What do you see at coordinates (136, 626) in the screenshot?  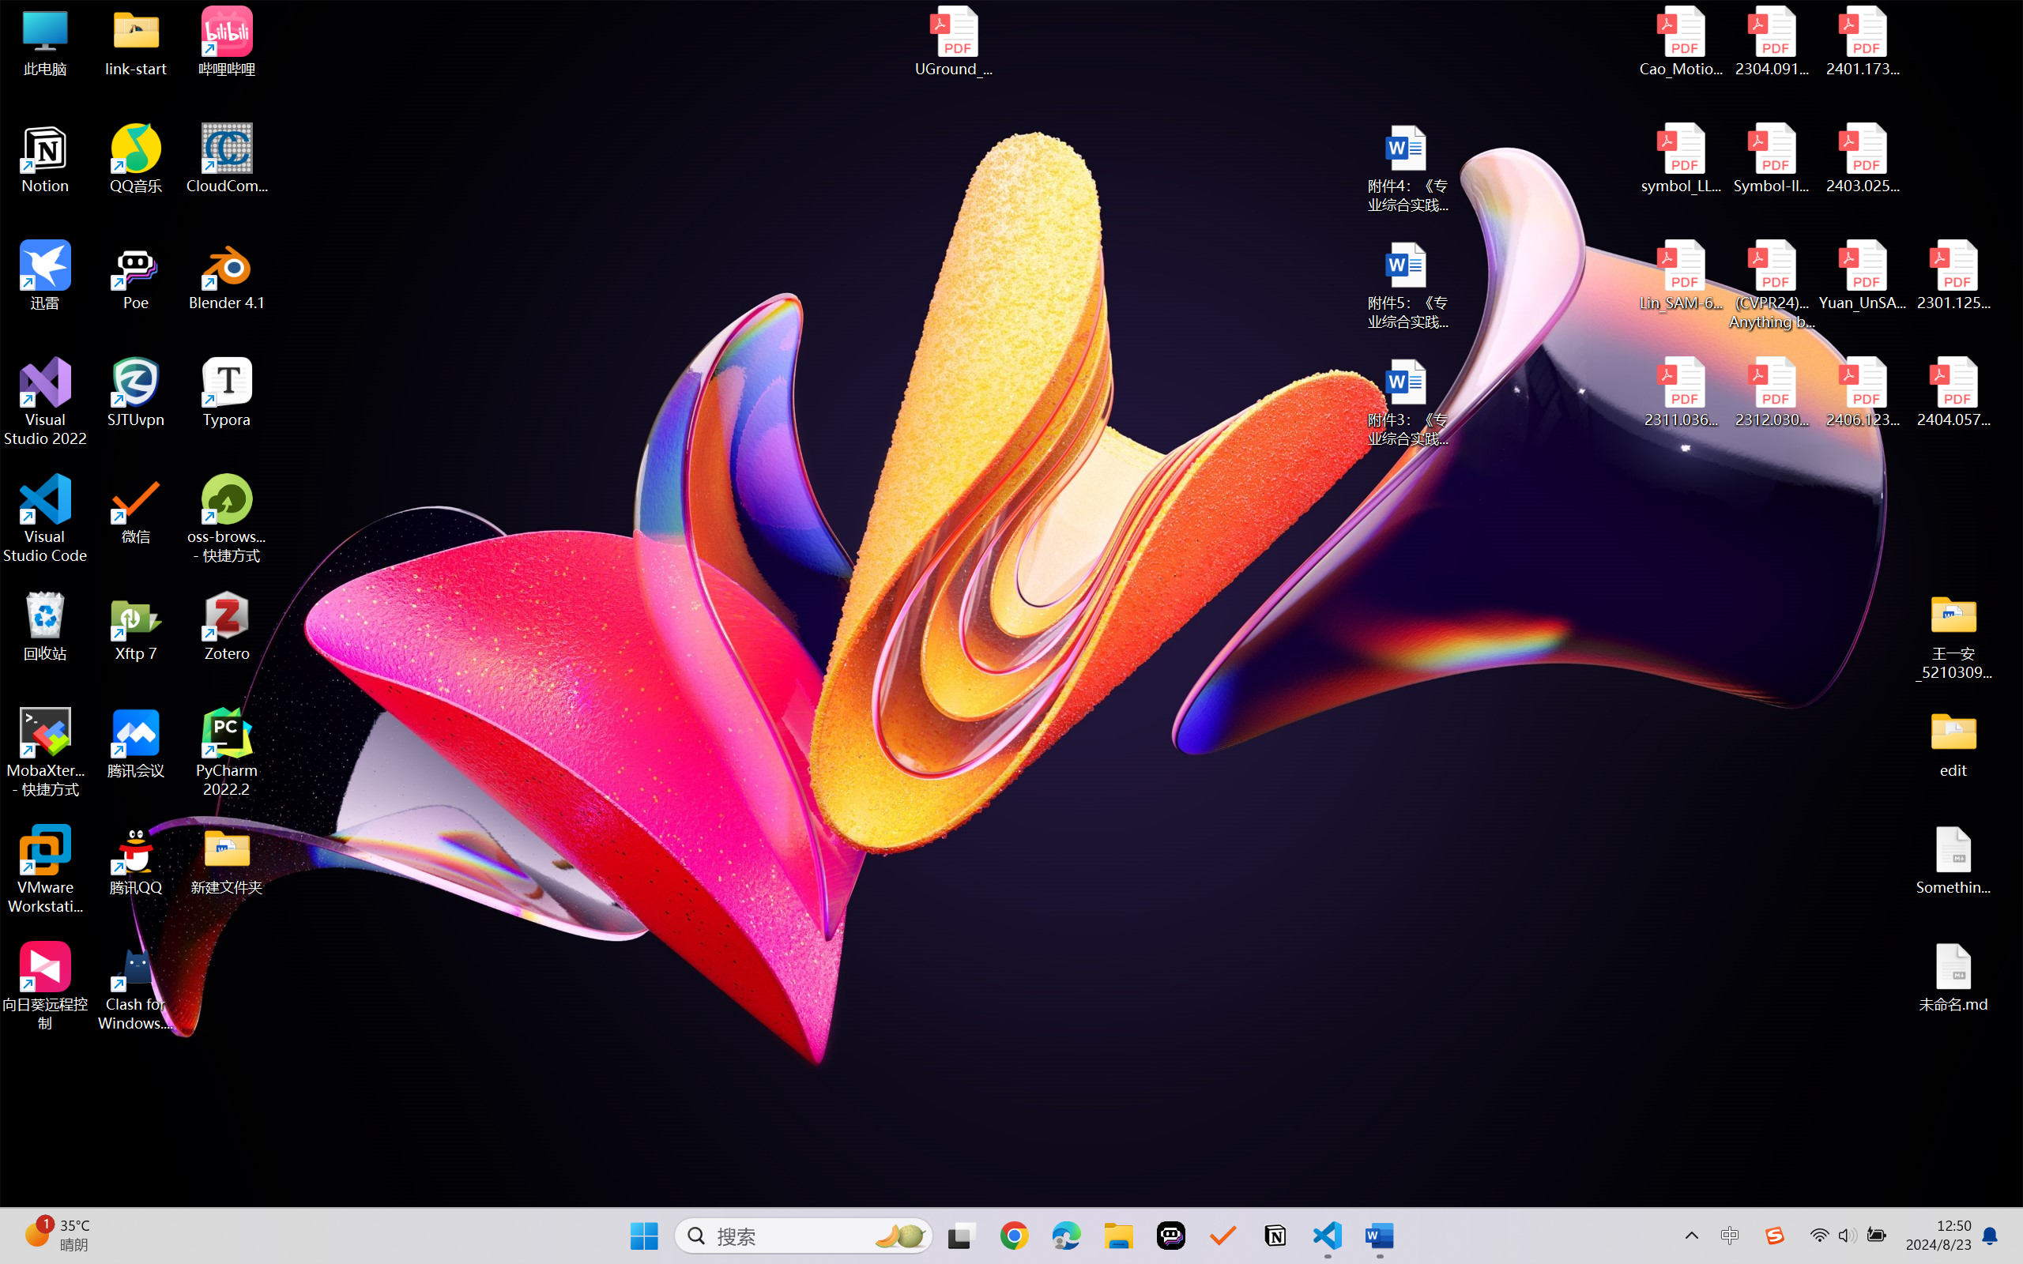 I see `Xftp 7` at bounding box center [136, 626].